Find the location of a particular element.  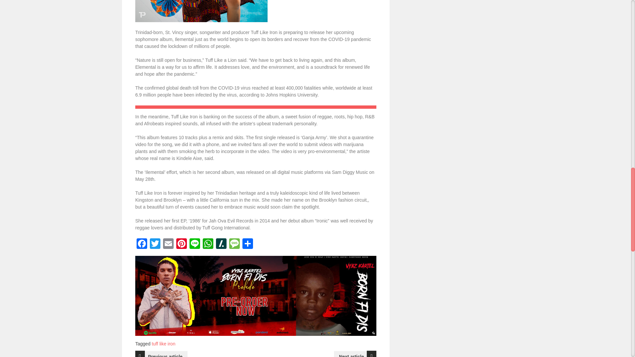

tuff like iron is located at coordinates (163, 344).